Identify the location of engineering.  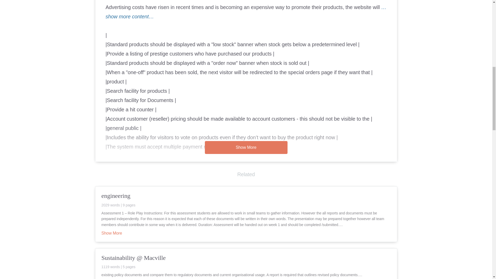
(246, 199).